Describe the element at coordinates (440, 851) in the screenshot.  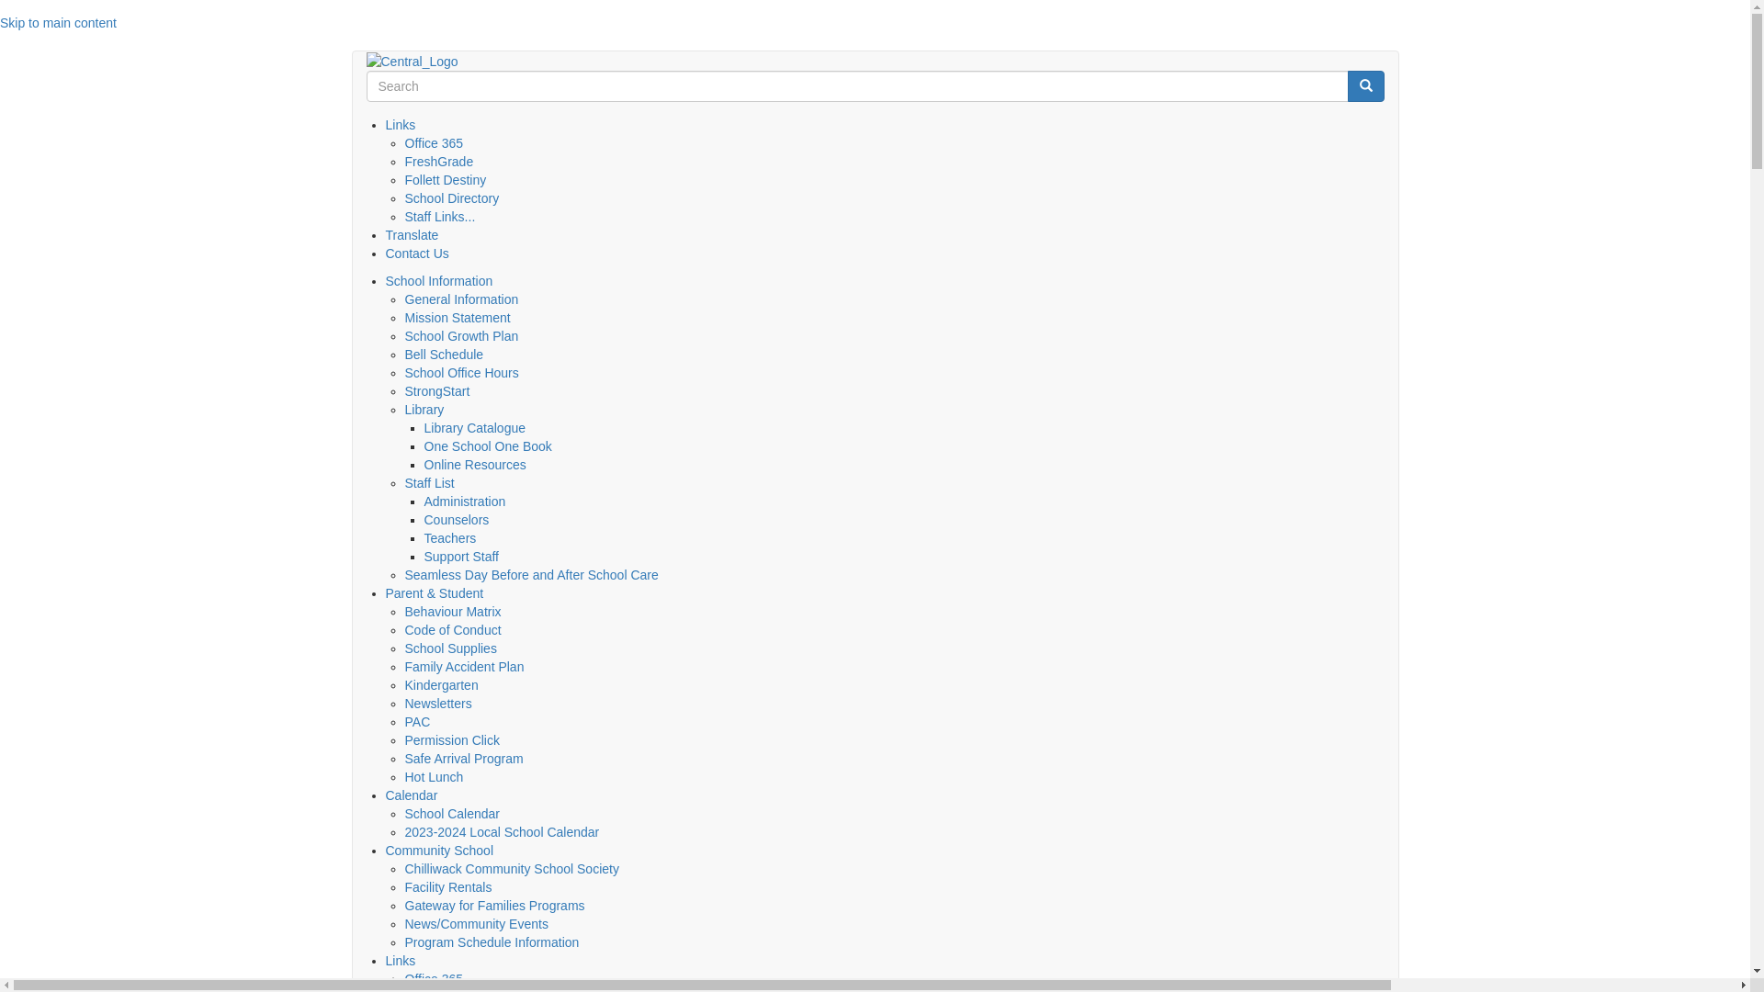
I see `Community School` at that location.